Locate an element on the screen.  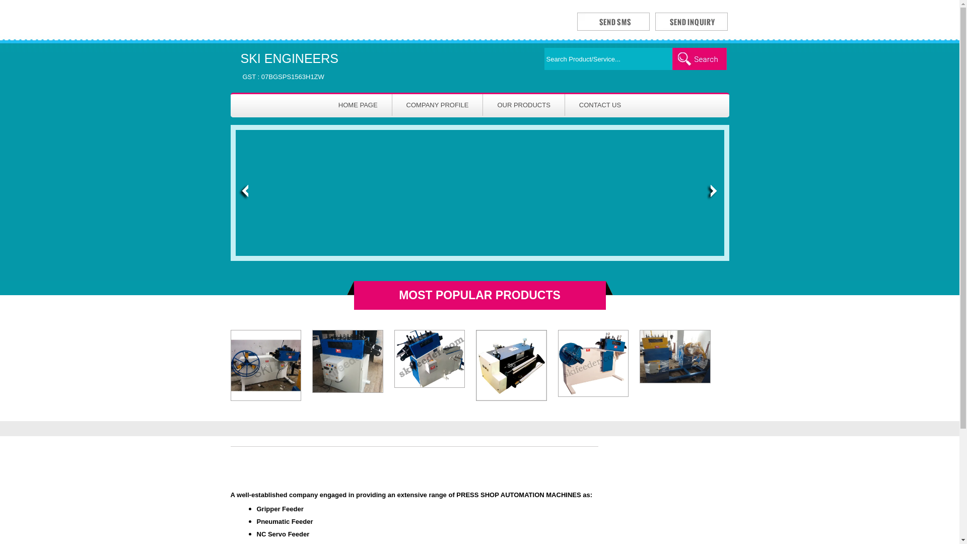
Decoiler Straightening Machines is located at coordinates (593, 365).